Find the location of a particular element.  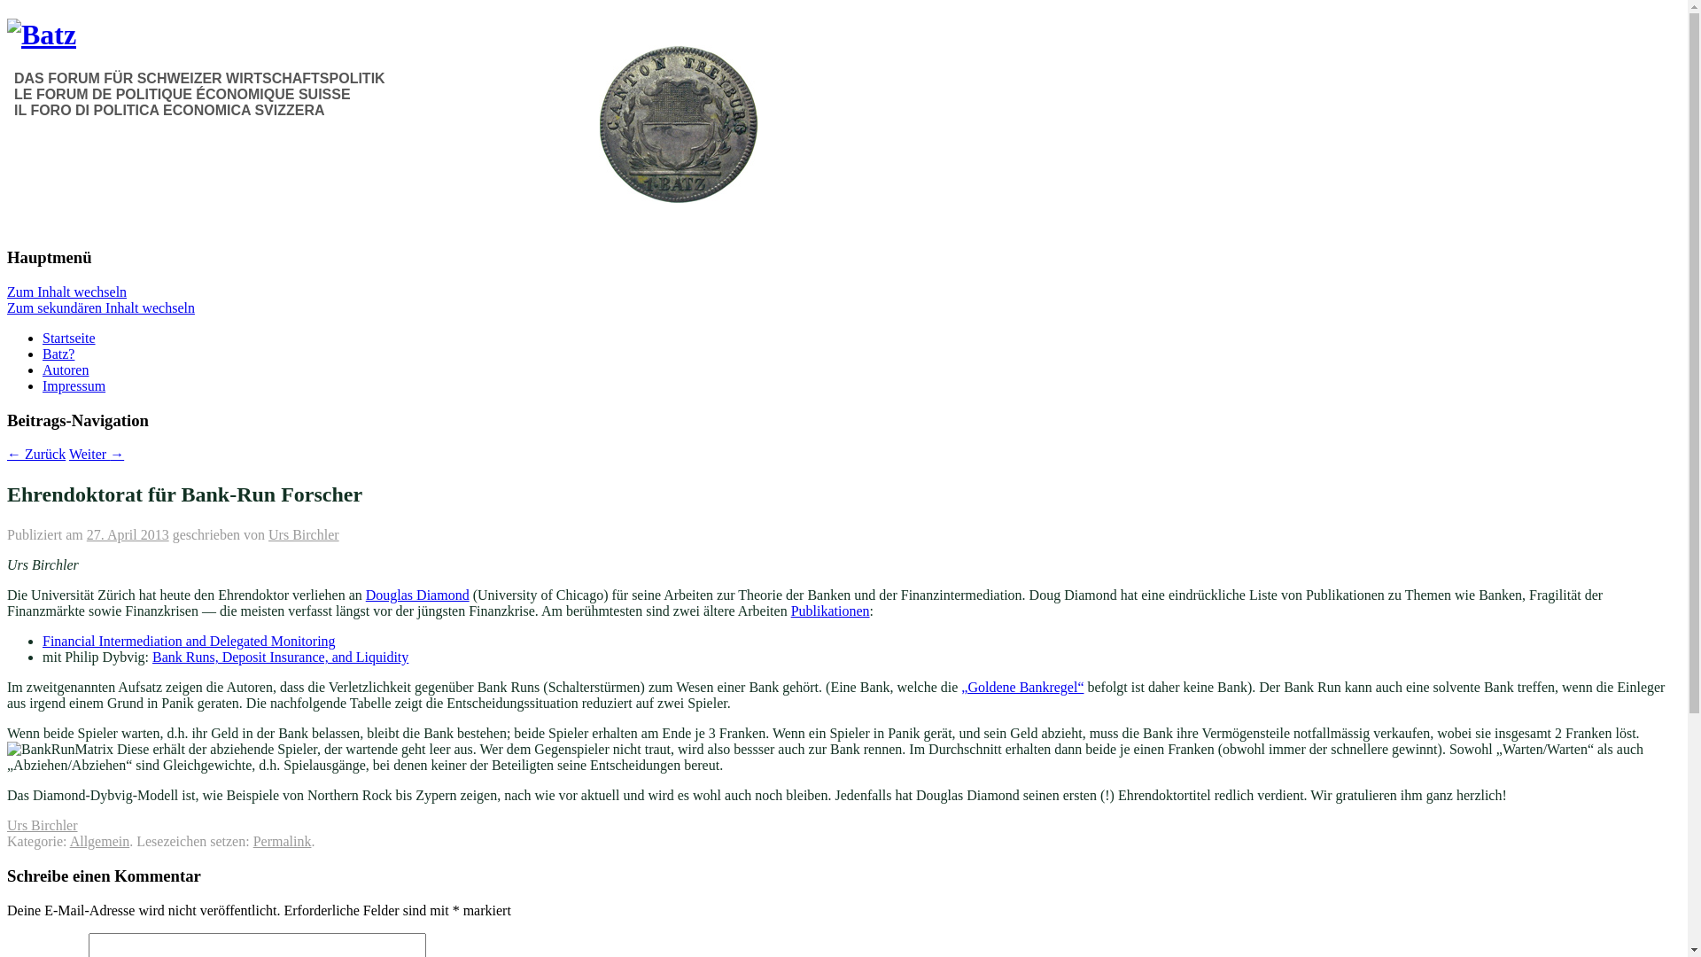

Impressum is located at coordinates (74, 386).